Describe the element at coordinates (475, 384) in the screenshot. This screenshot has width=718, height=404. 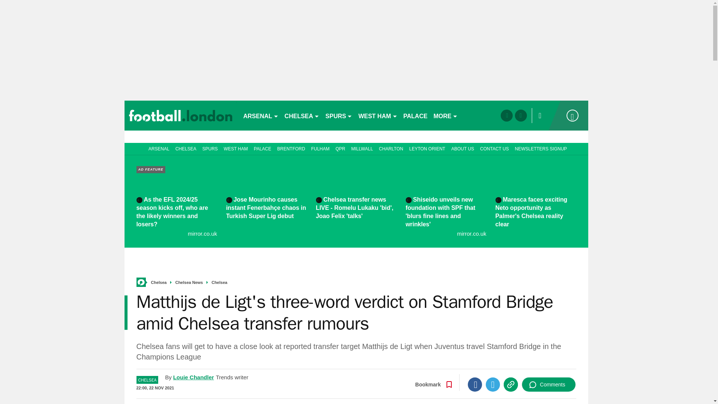
I see `Facebook` at that location.